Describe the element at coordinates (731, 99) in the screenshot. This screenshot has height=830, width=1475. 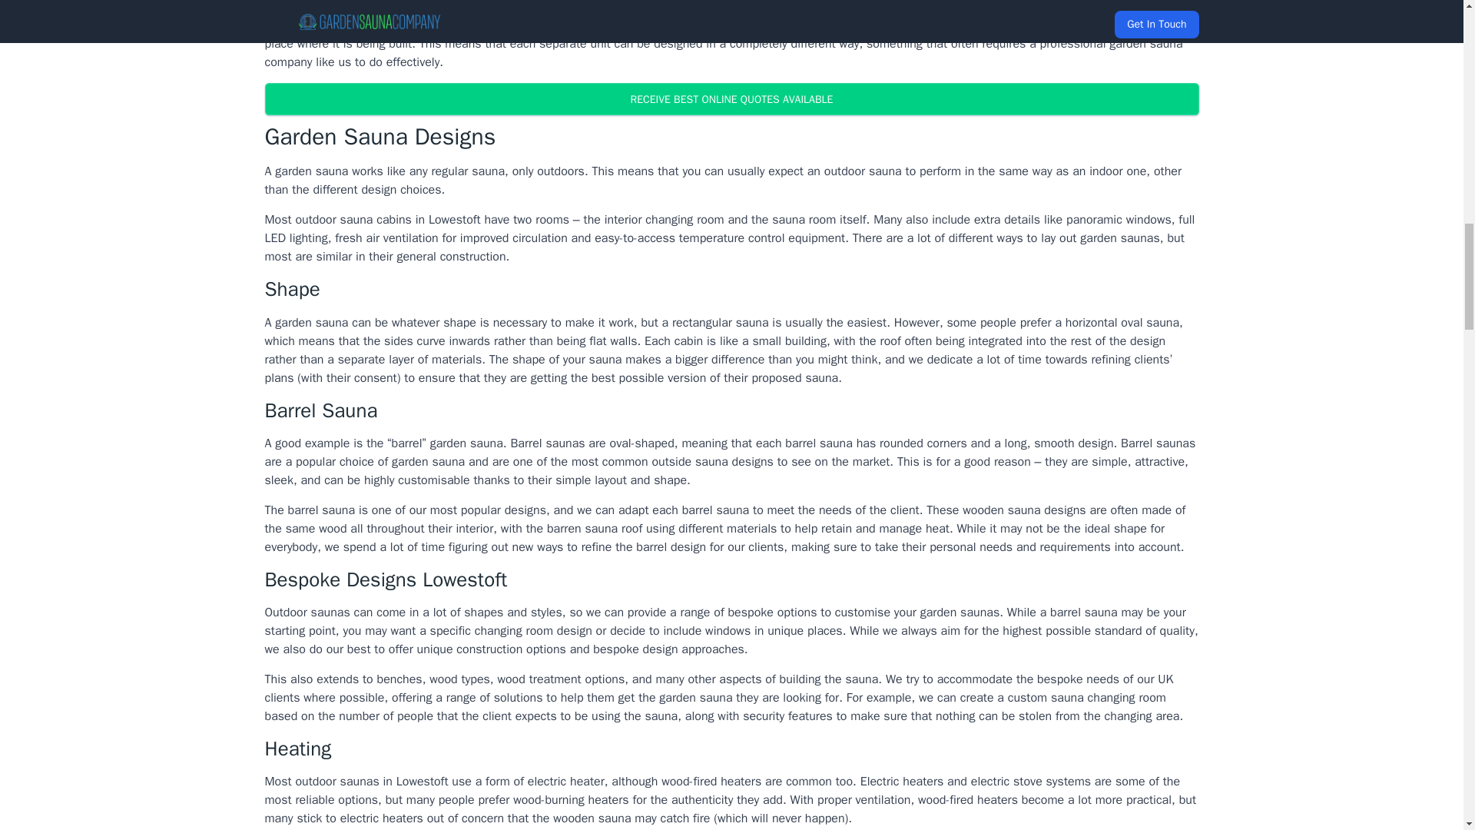
I see `RECEIVE BEST ONLINE QUOTES AVAILABLE` at that location.